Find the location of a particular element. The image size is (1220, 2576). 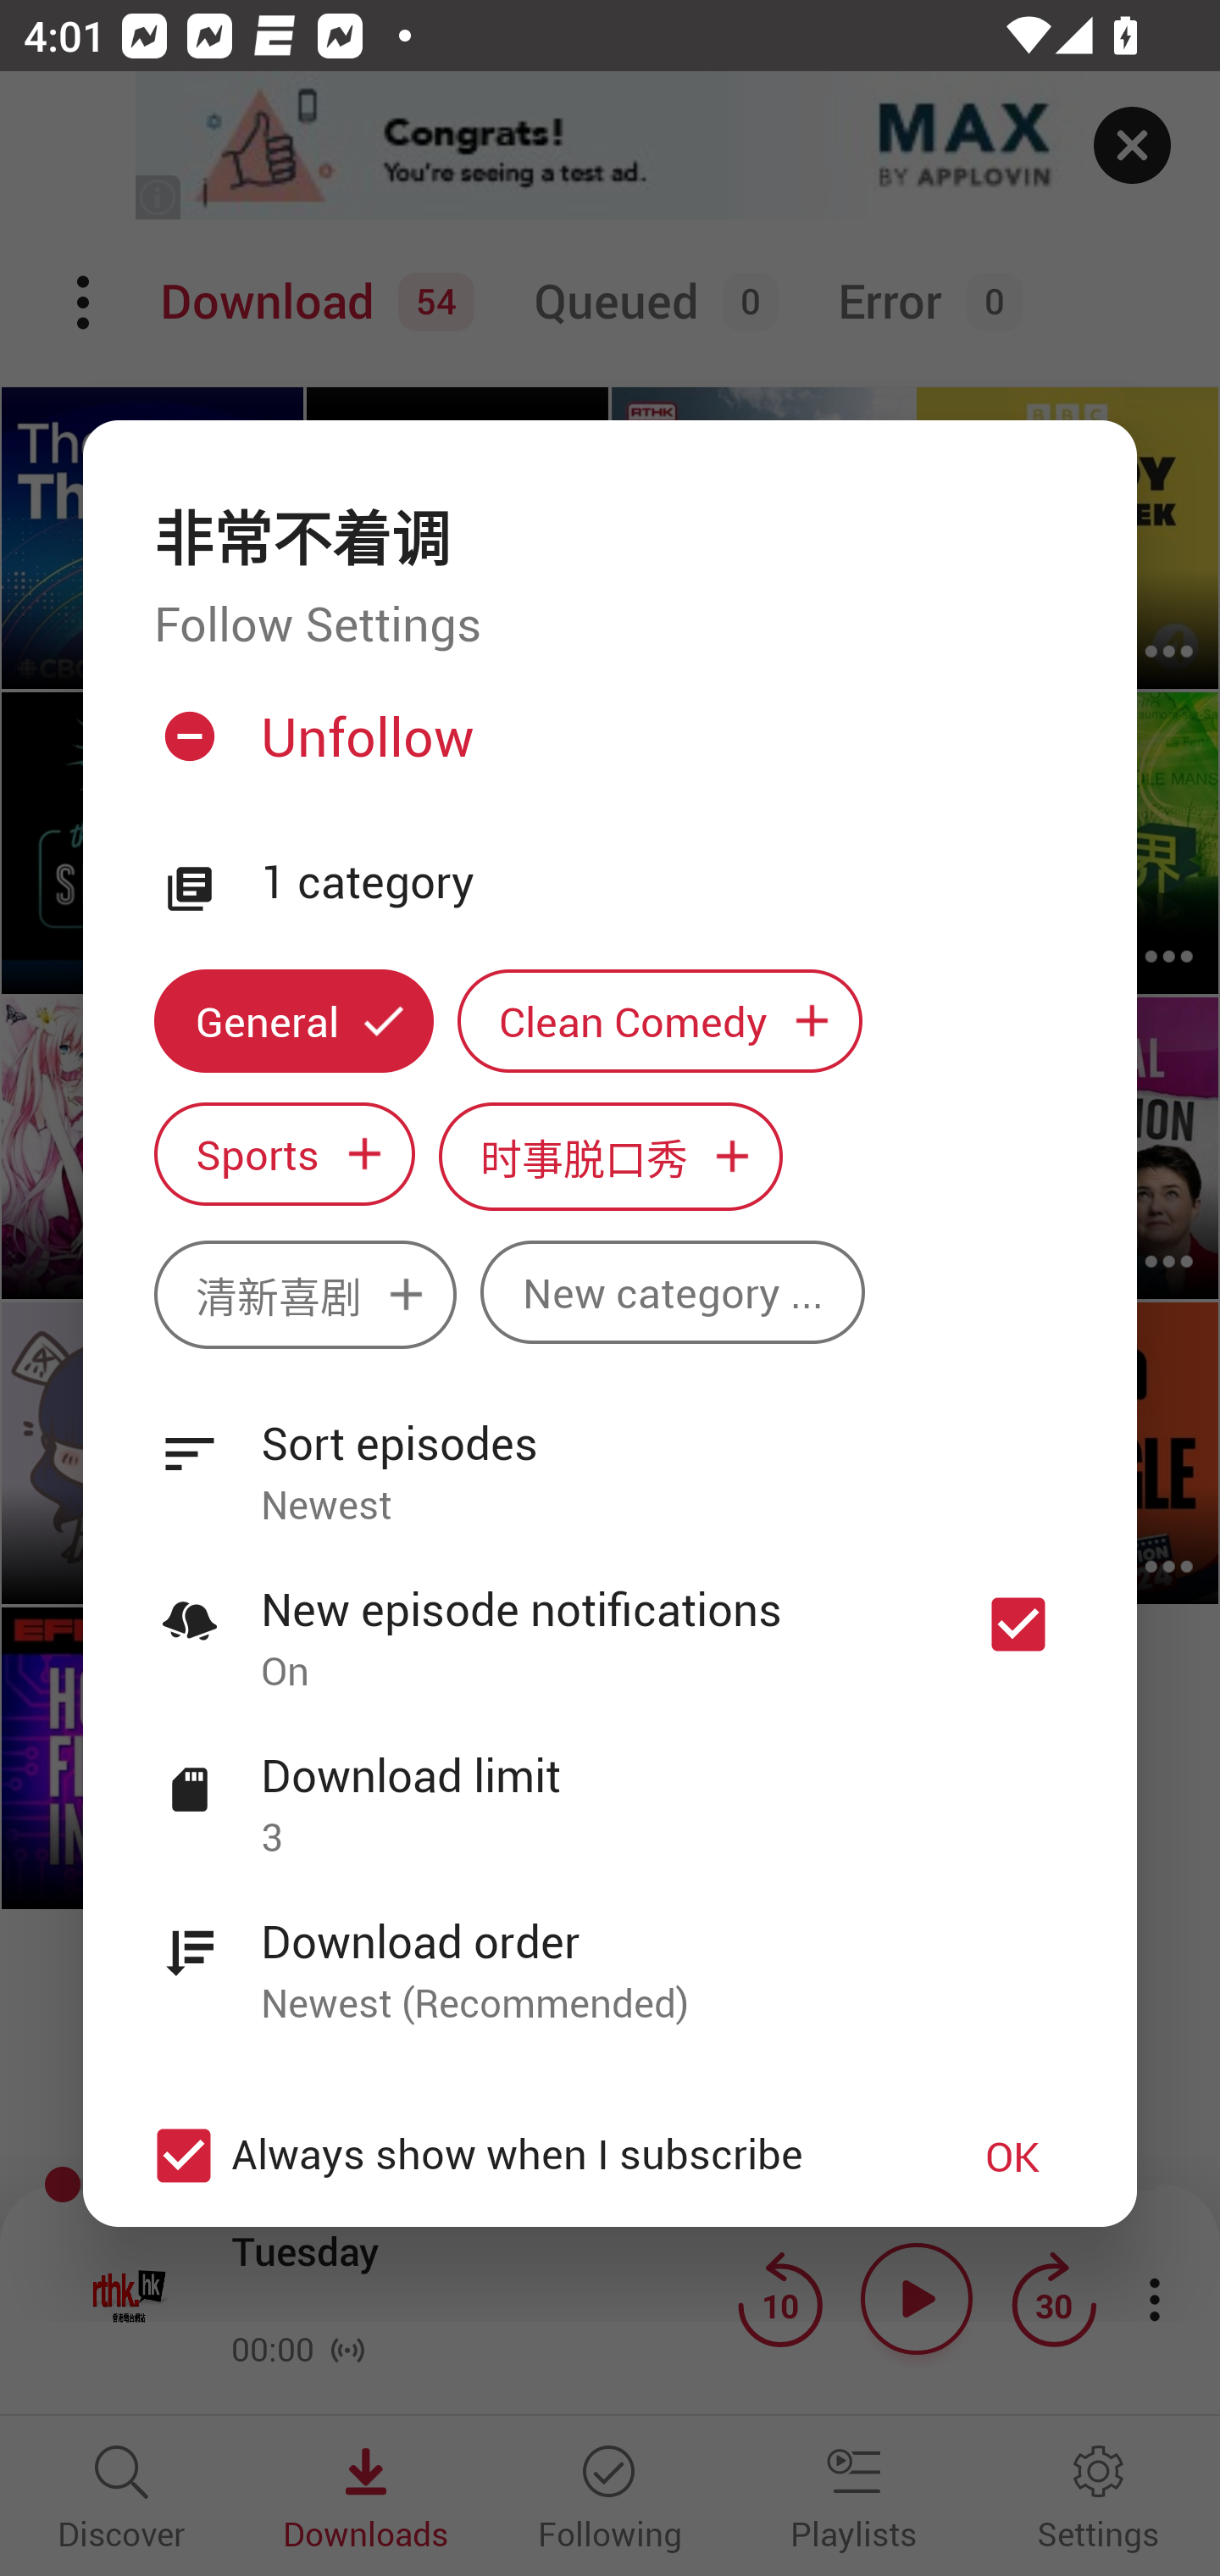

时事脱口秀 is located at coordinates (611, 1156).